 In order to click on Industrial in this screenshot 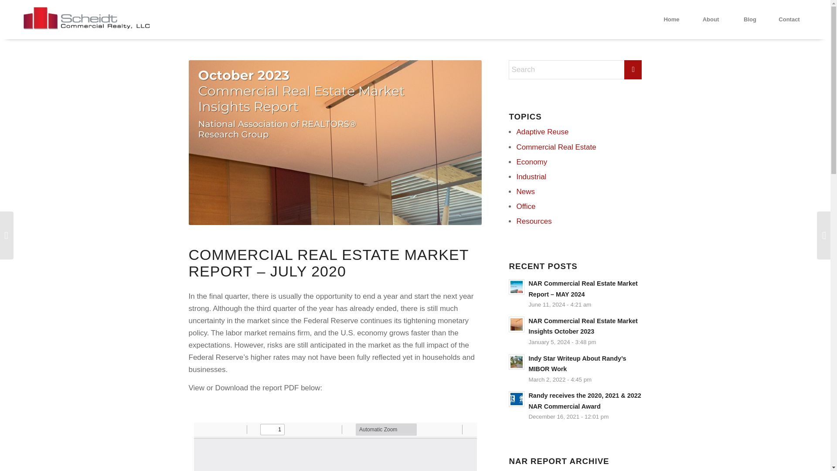, I will do `click(531, 177)`.